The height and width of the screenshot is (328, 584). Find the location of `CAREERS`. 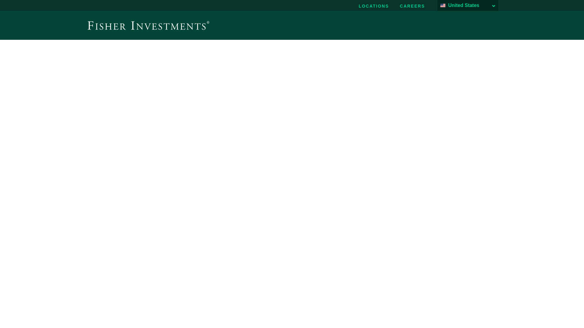

CAREERS is located at coordinates (412, 6).